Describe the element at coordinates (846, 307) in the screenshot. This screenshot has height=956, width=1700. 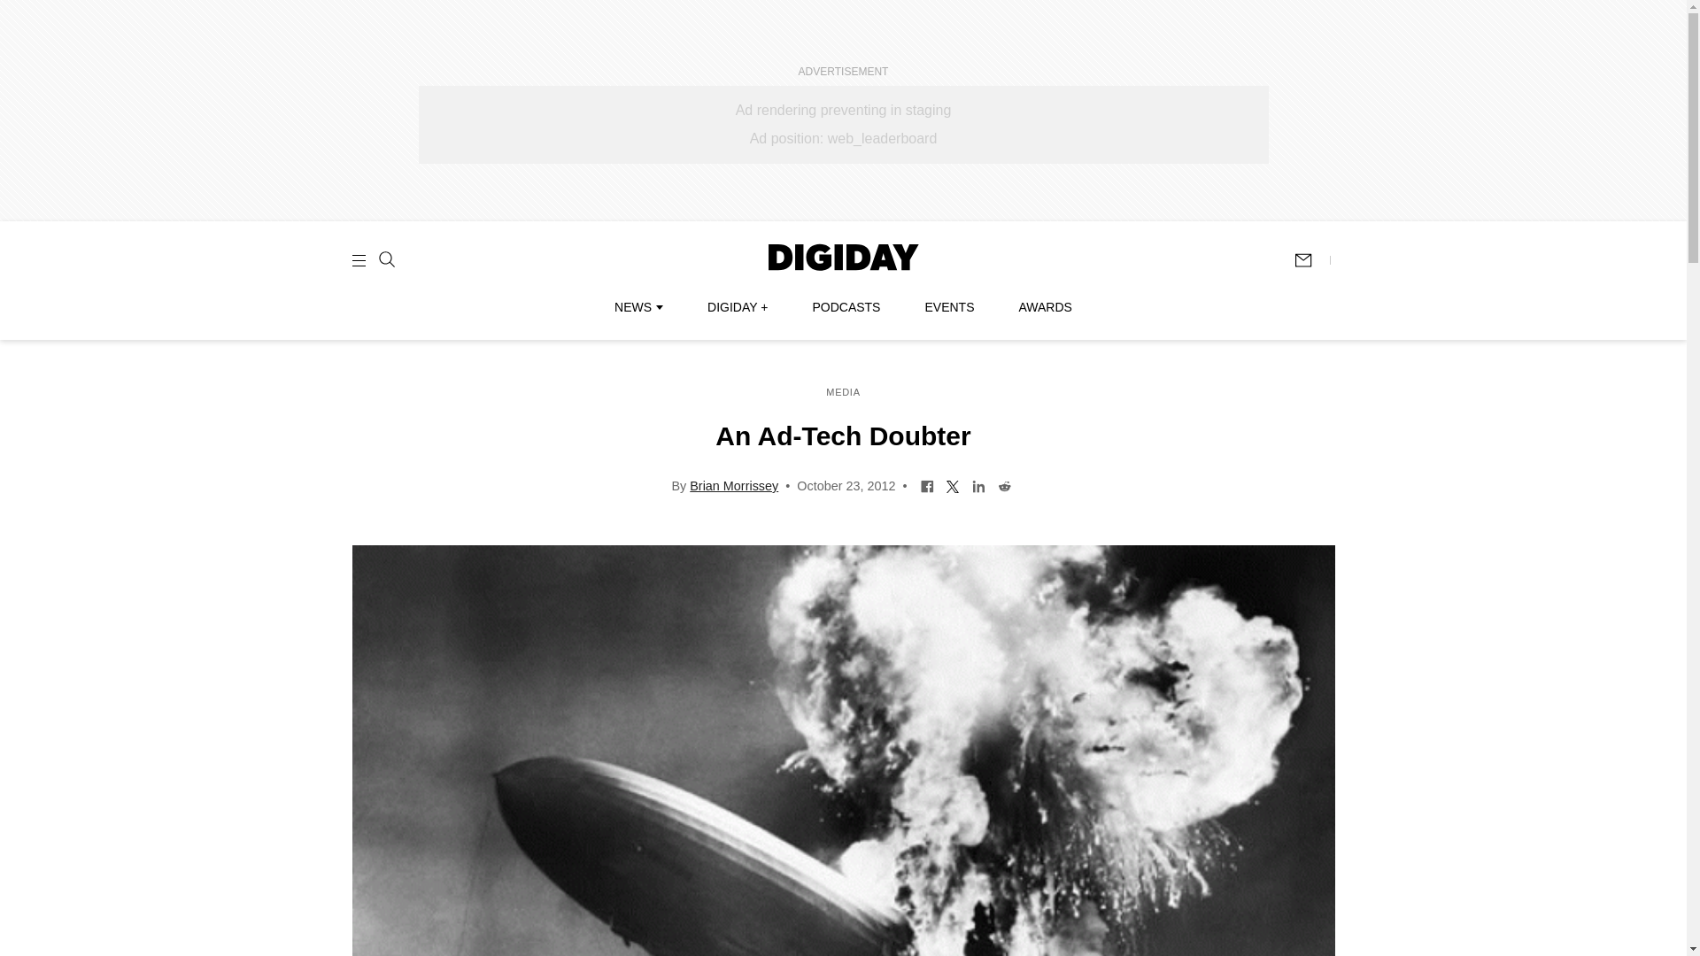
I see `PODCASTS` at that location.